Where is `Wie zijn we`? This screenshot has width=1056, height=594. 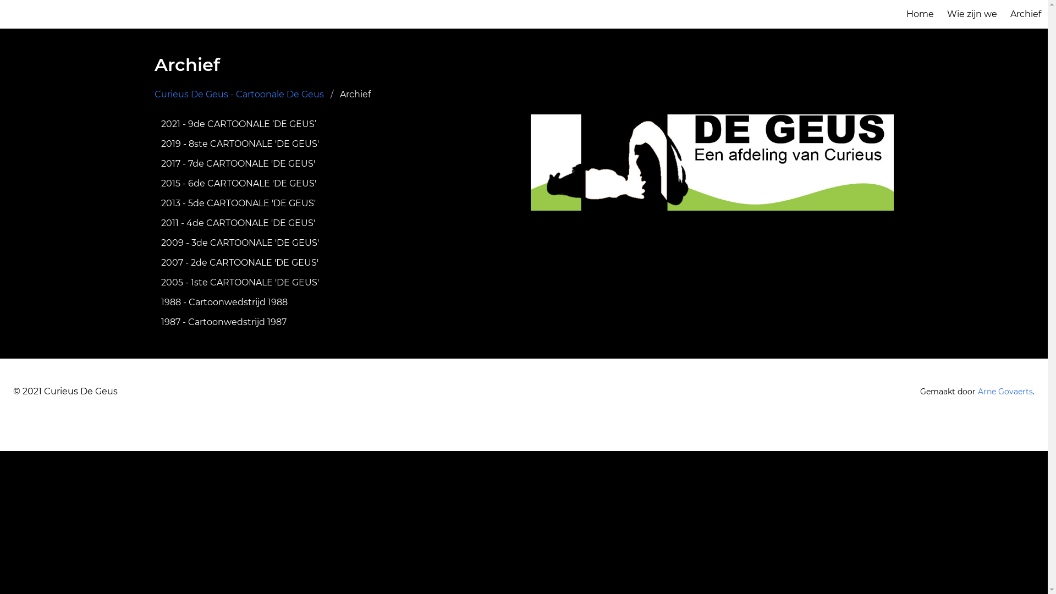 Wie zijn we is located at coordinates (972, 14).